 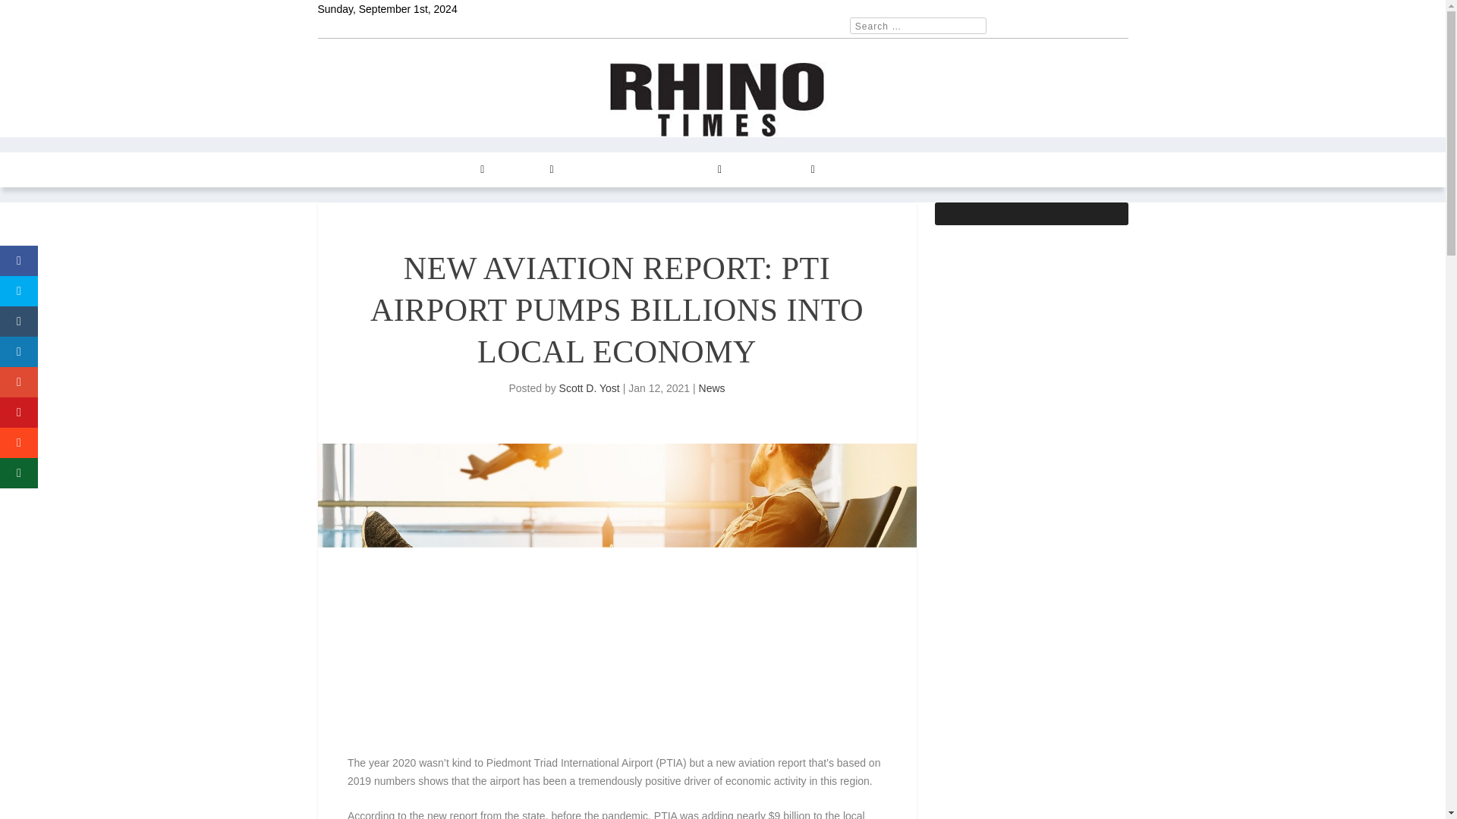 What do you see at coordinates (590, 388) in the screenshot?
I see `Posts by Scott D. Yost` at bounding box center [590, 388].